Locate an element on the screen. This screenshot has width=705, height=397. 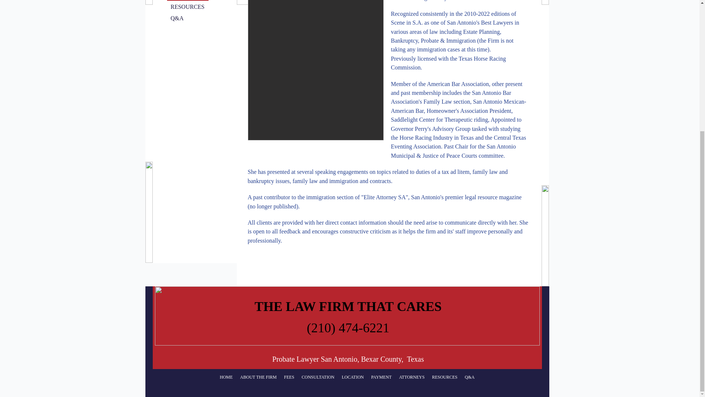
PAYMENT is located at coordinates (381, 377).